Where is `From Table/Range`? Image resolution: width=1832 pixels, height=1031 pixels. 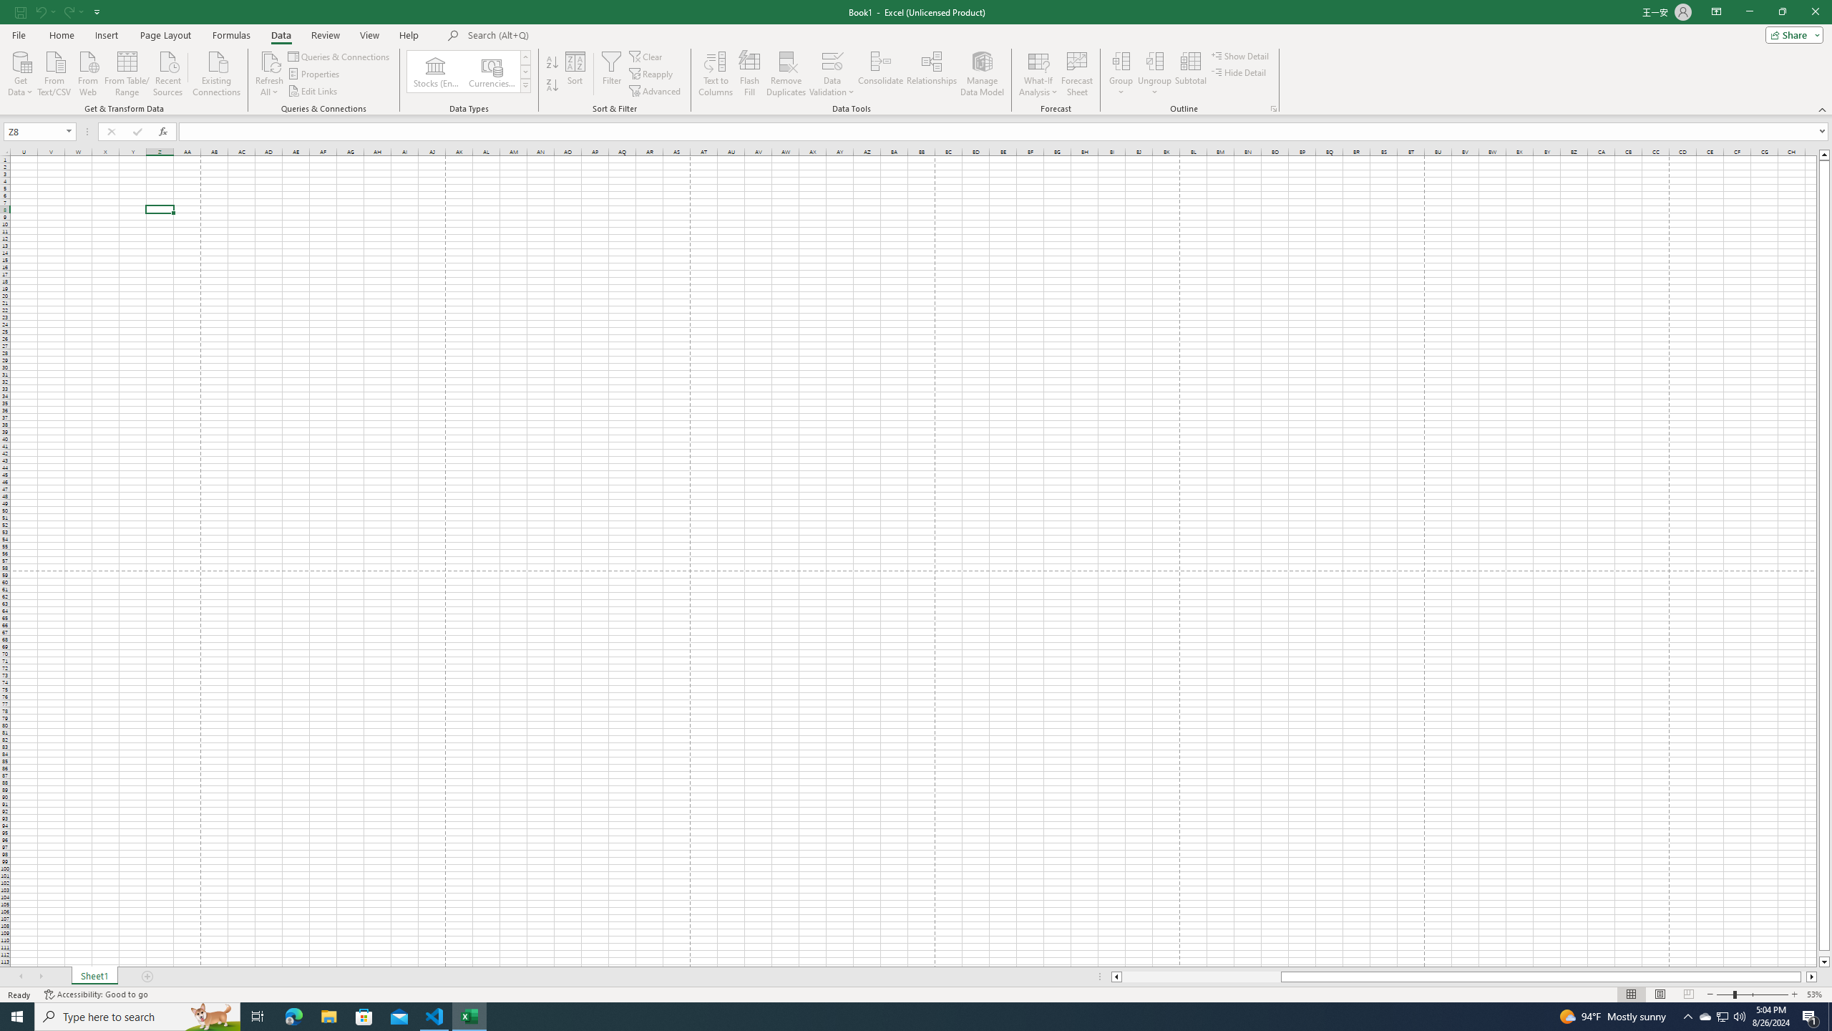 From Table/Range is located at coordinates (127, 72).